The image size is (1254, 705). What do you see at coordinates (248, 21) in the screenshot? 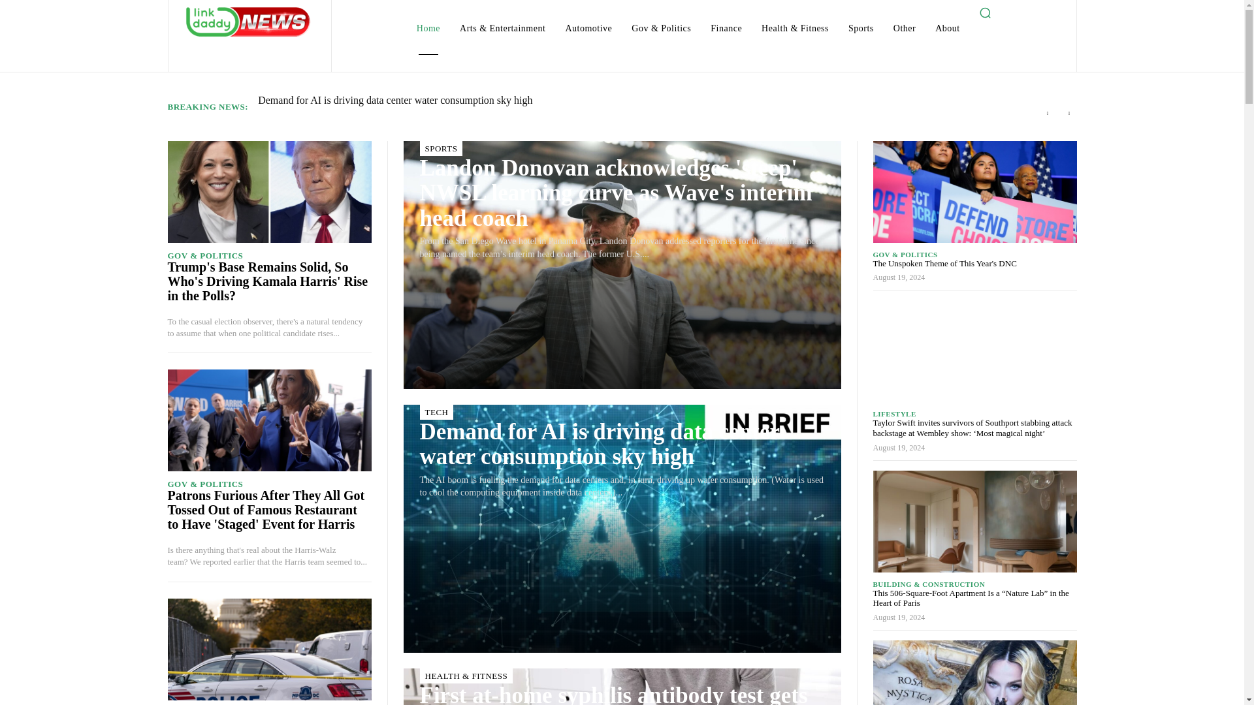
I see `LinkDaddy News` at bounding box center [248, 21].